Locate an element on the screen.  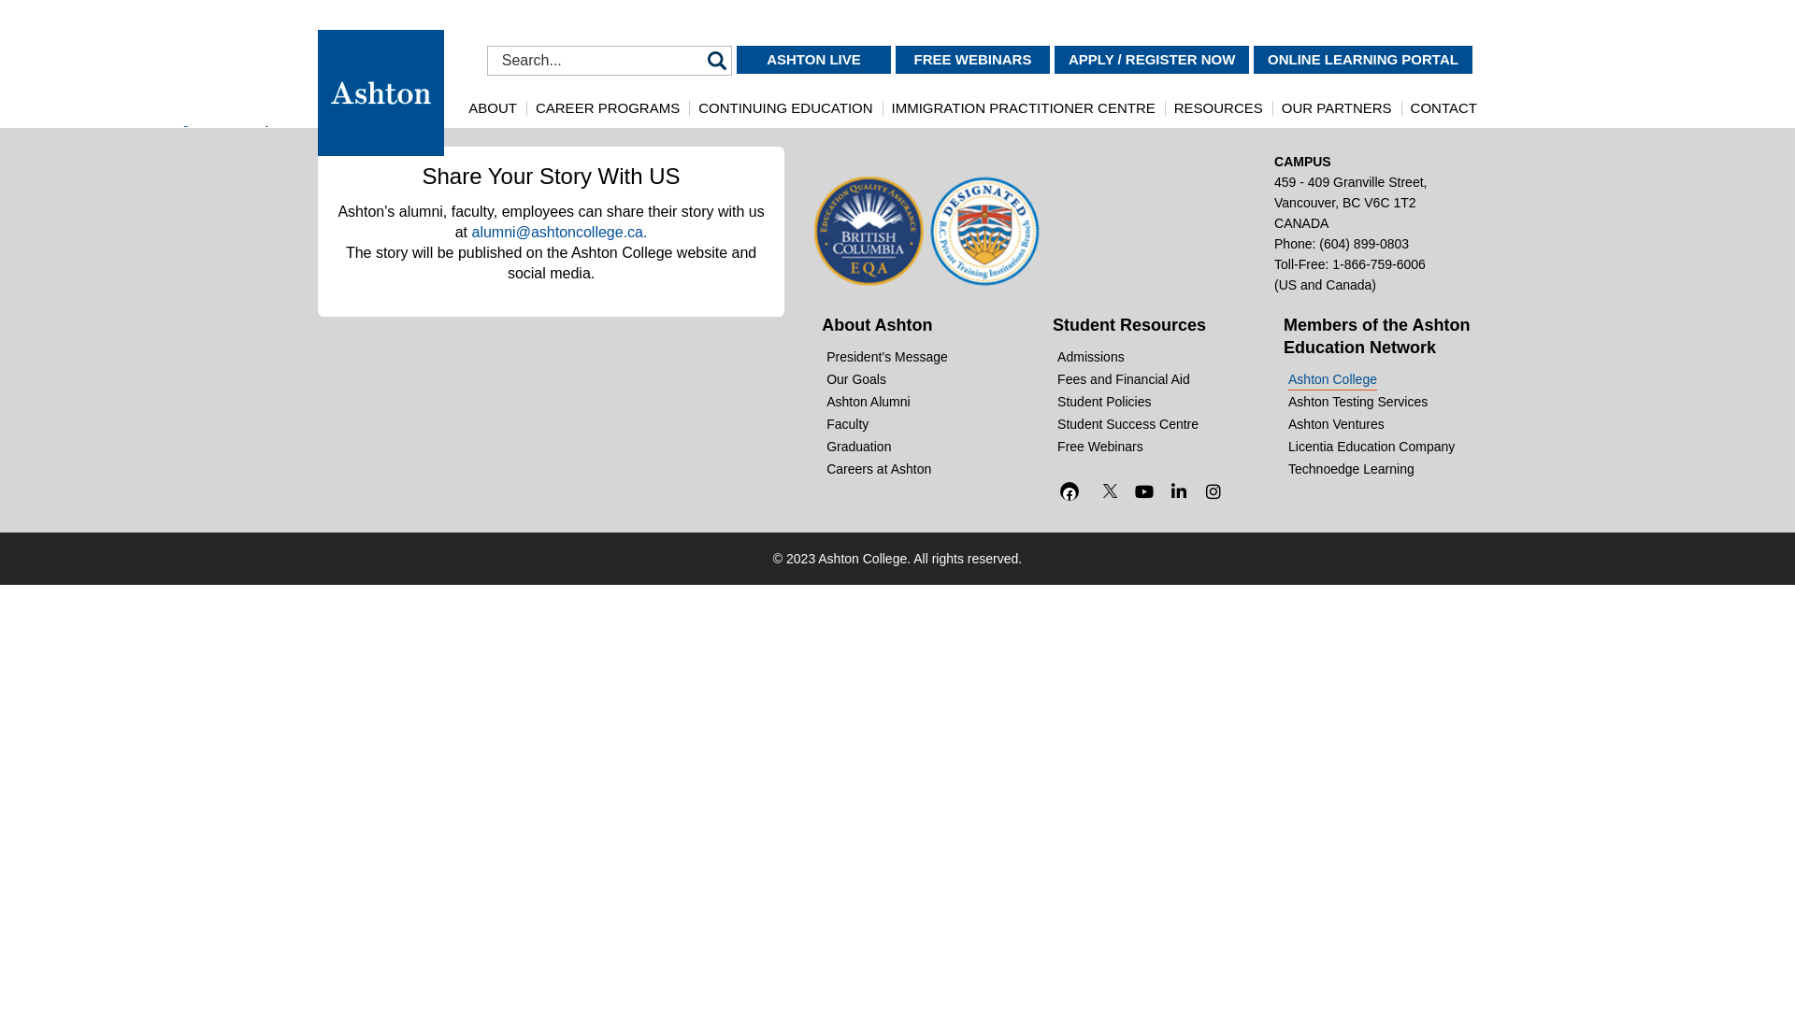
Ashton College is located at coordinates (1326, 379).